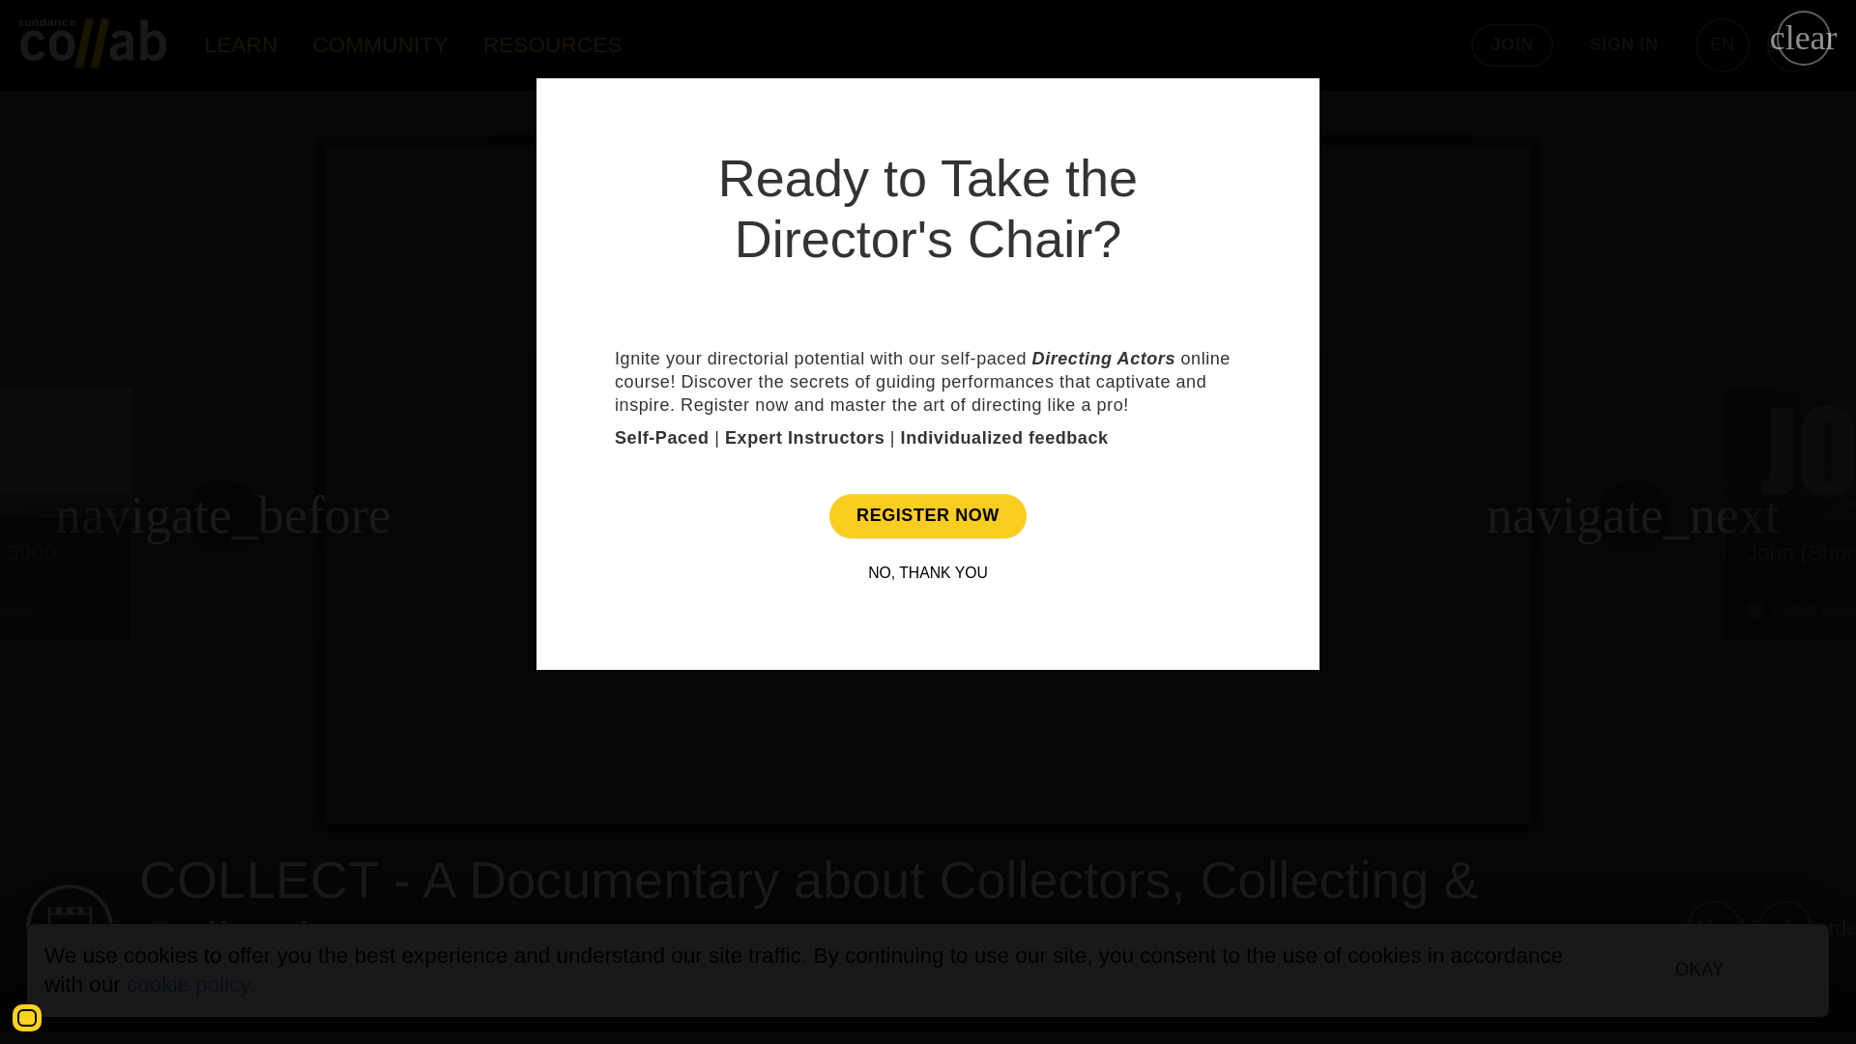  What do you see at coordinates (380, 44) in the screenshot?
I see `SIGN IN` at bounding box center [380, 44].